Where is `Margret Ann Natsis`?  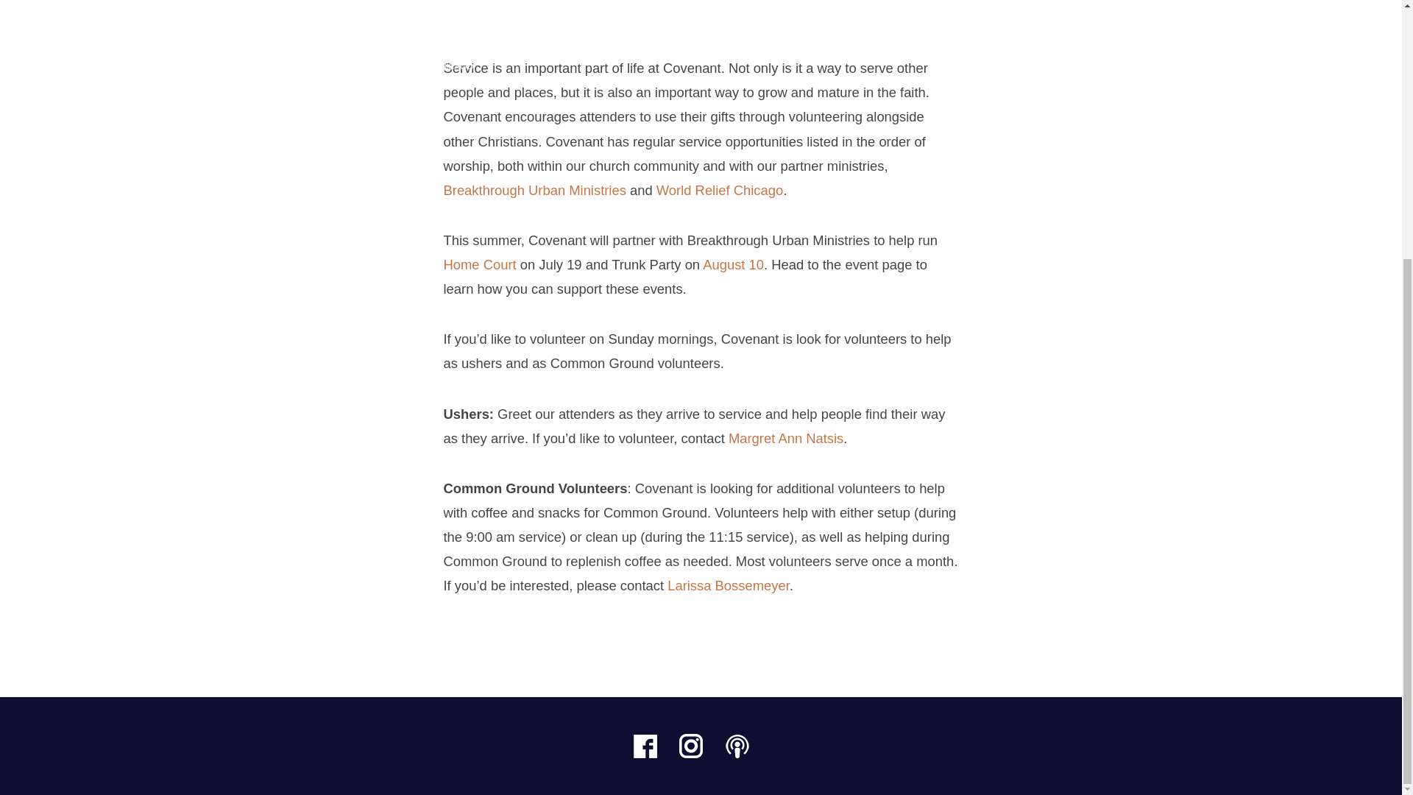
Margret Ann Natsis is located at coordinates (786, 438).